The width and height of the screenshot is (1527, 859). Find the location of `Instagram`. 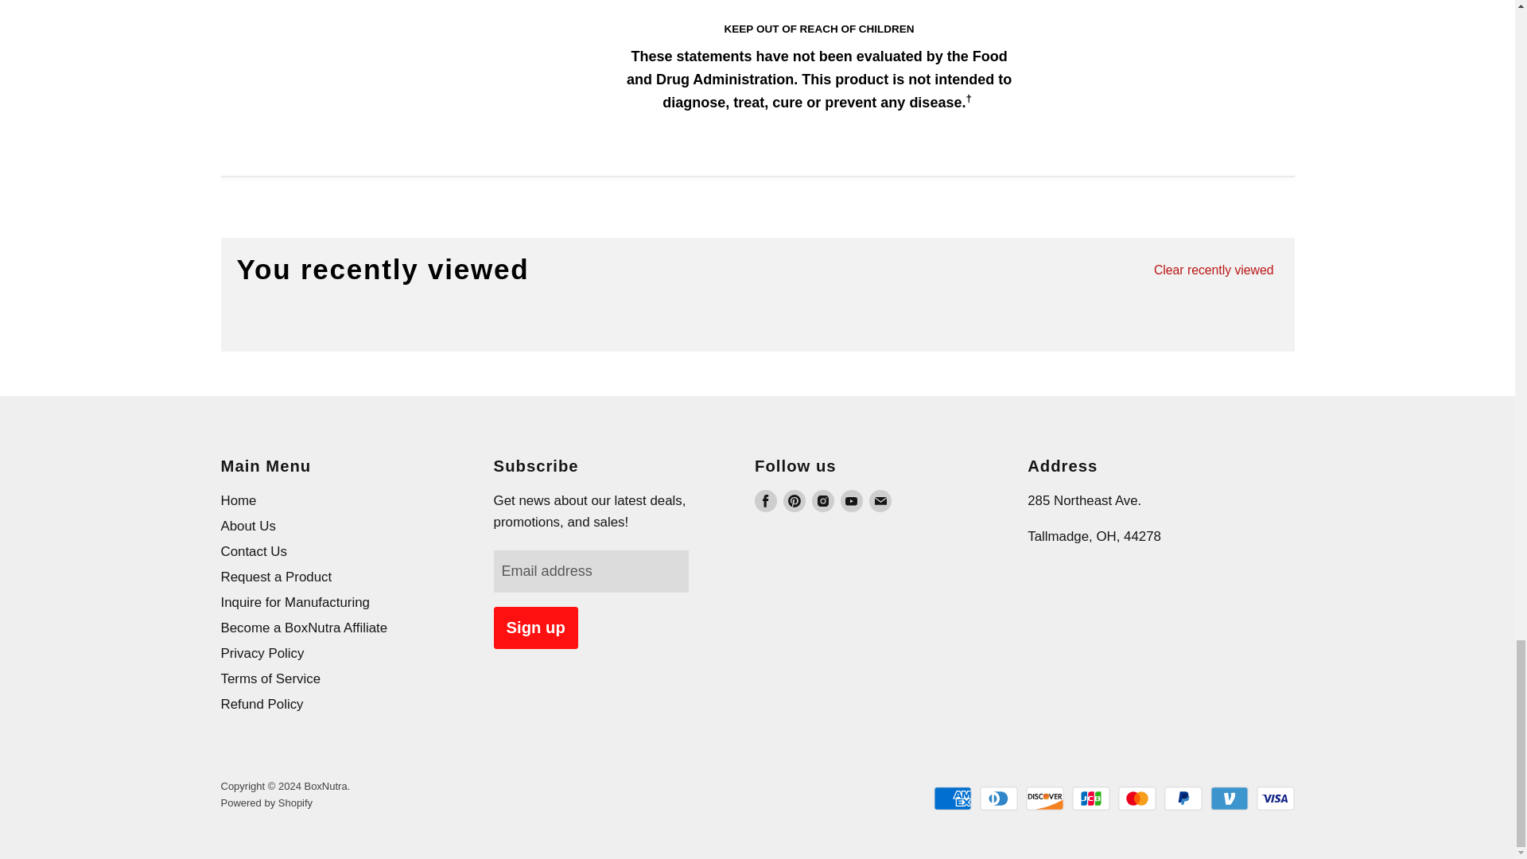

Instagram is located at coordinates (822, 500).